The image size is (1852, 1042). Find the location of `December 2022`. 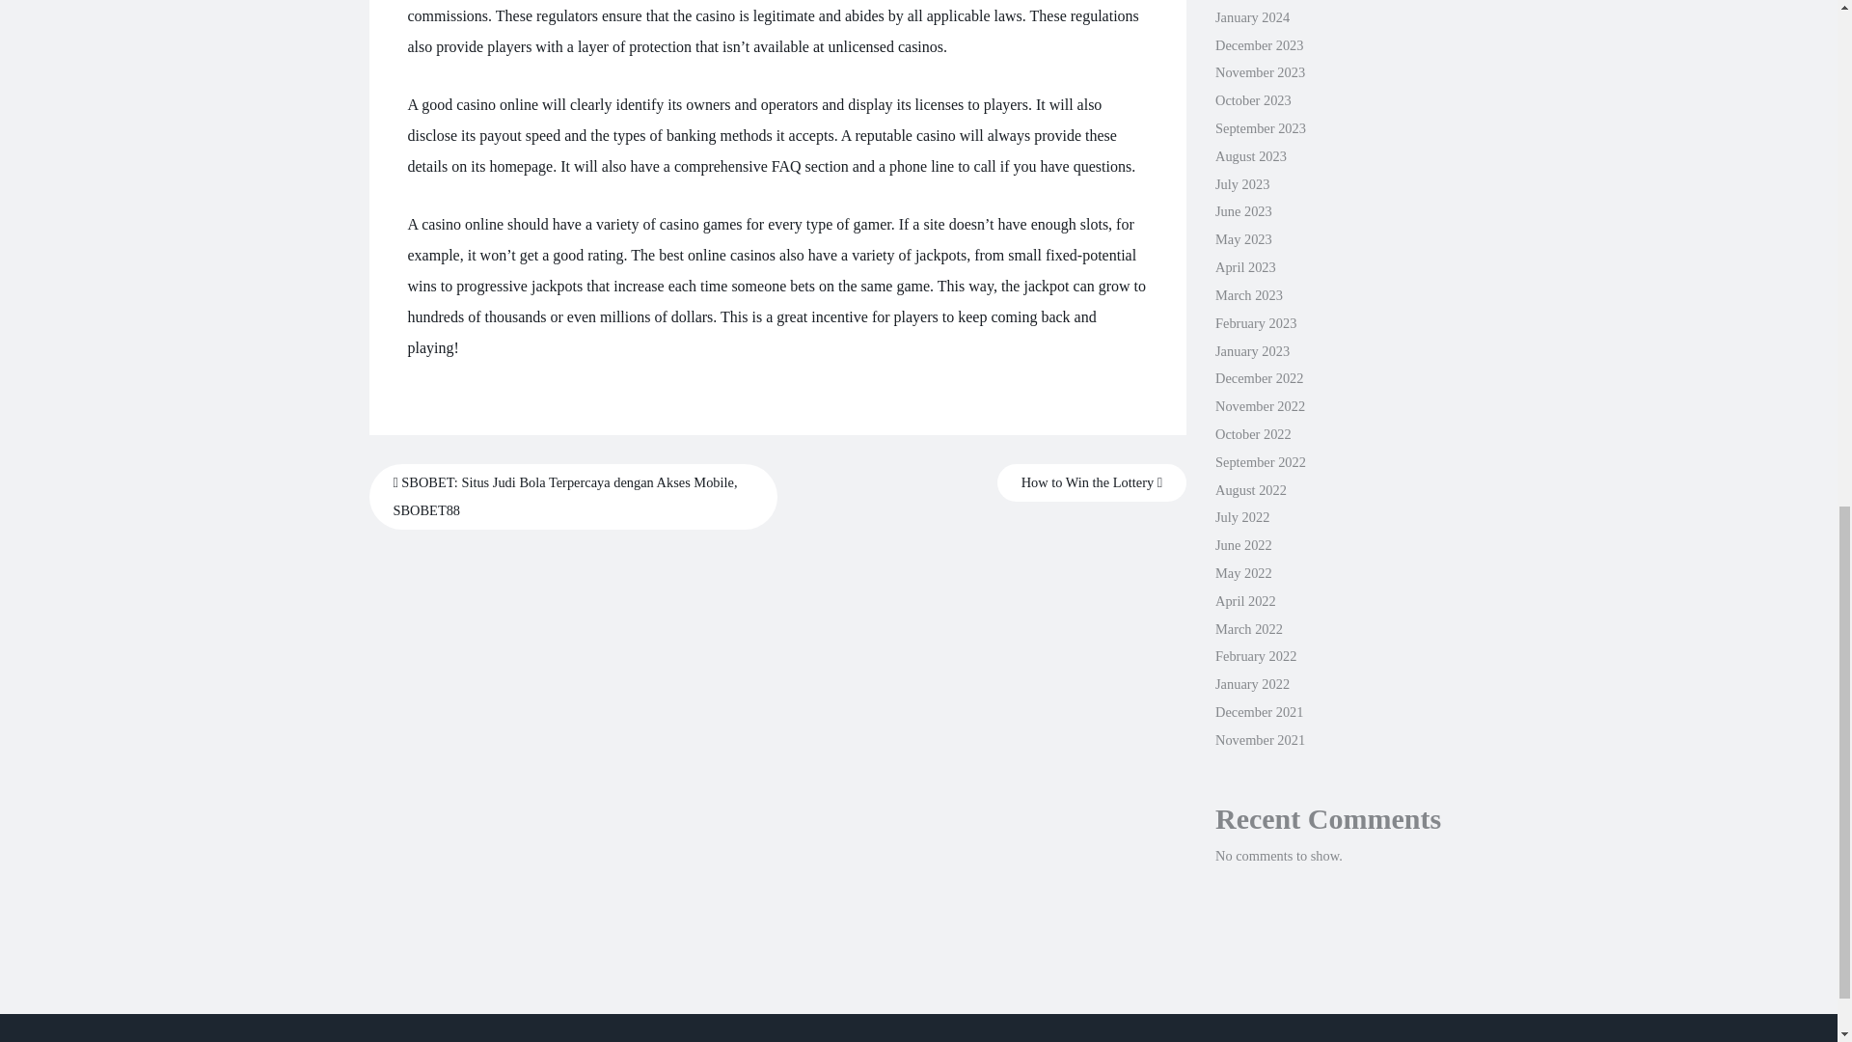

December 2022 is located at coordinates (1259, 378).